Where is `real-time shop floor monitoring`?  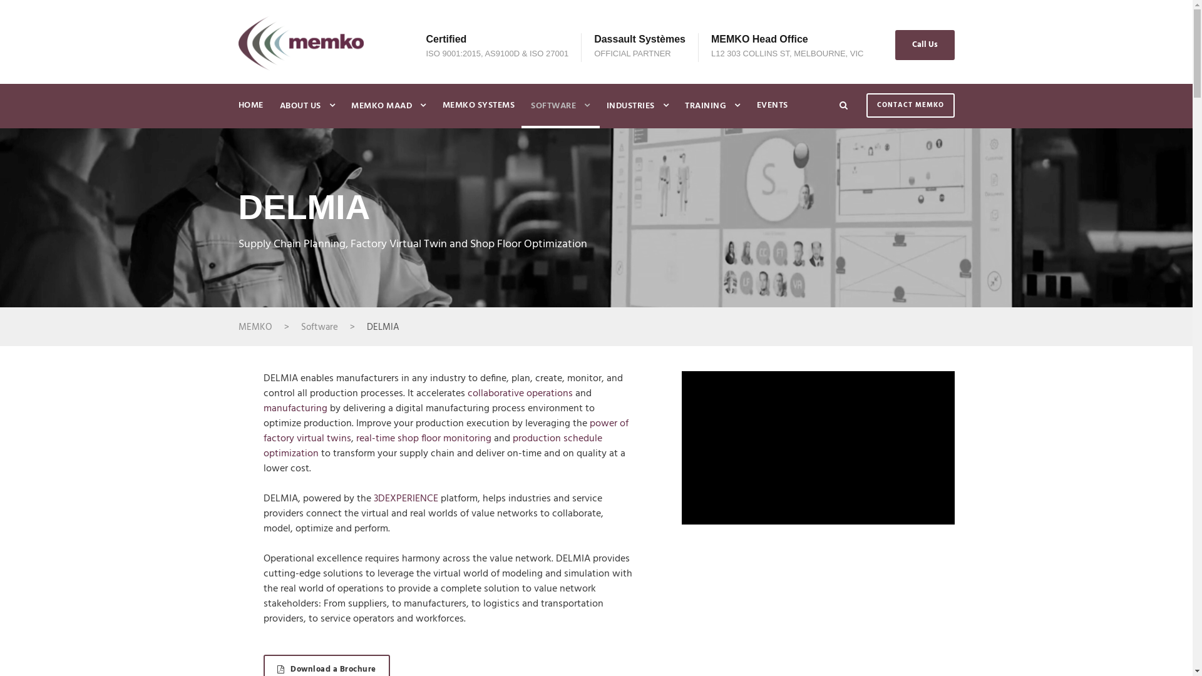 real-time shop floor monitoring is located at coordinates (423, 439).